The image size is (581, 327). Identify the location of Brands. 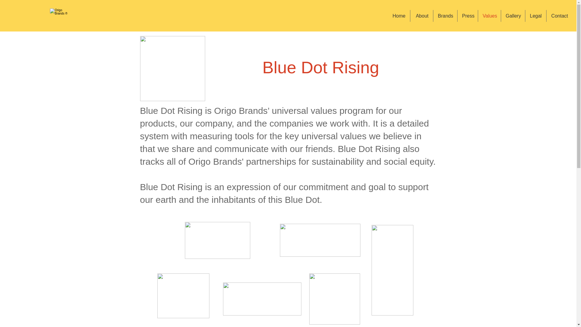
(445, 16).